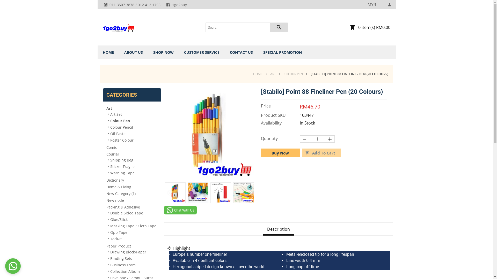 The image size is (497, 279). I want to click on  [Stabilo] Point 88 Fineliner Pen (20 Colours), so click(244, 193).